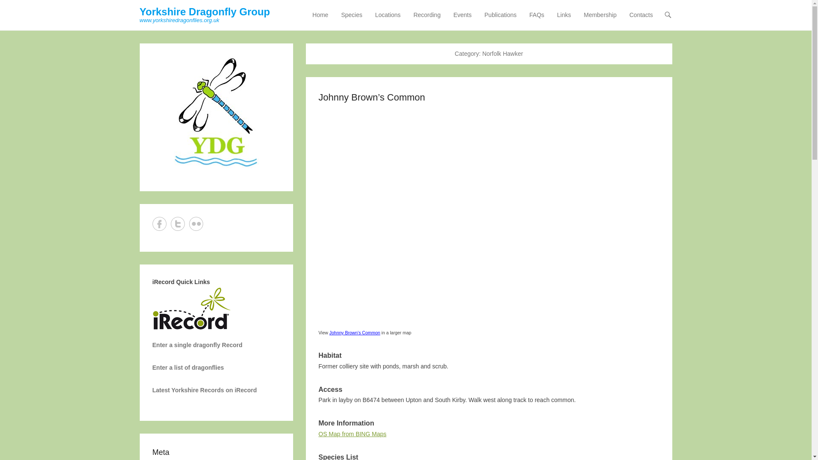 The height and width of the screenshot is (460, 818). What do you see at coordinates (204, 12) in the screenshot?
I see `Yorkshire Dragonfly Group` at bounding box center [204, 12].